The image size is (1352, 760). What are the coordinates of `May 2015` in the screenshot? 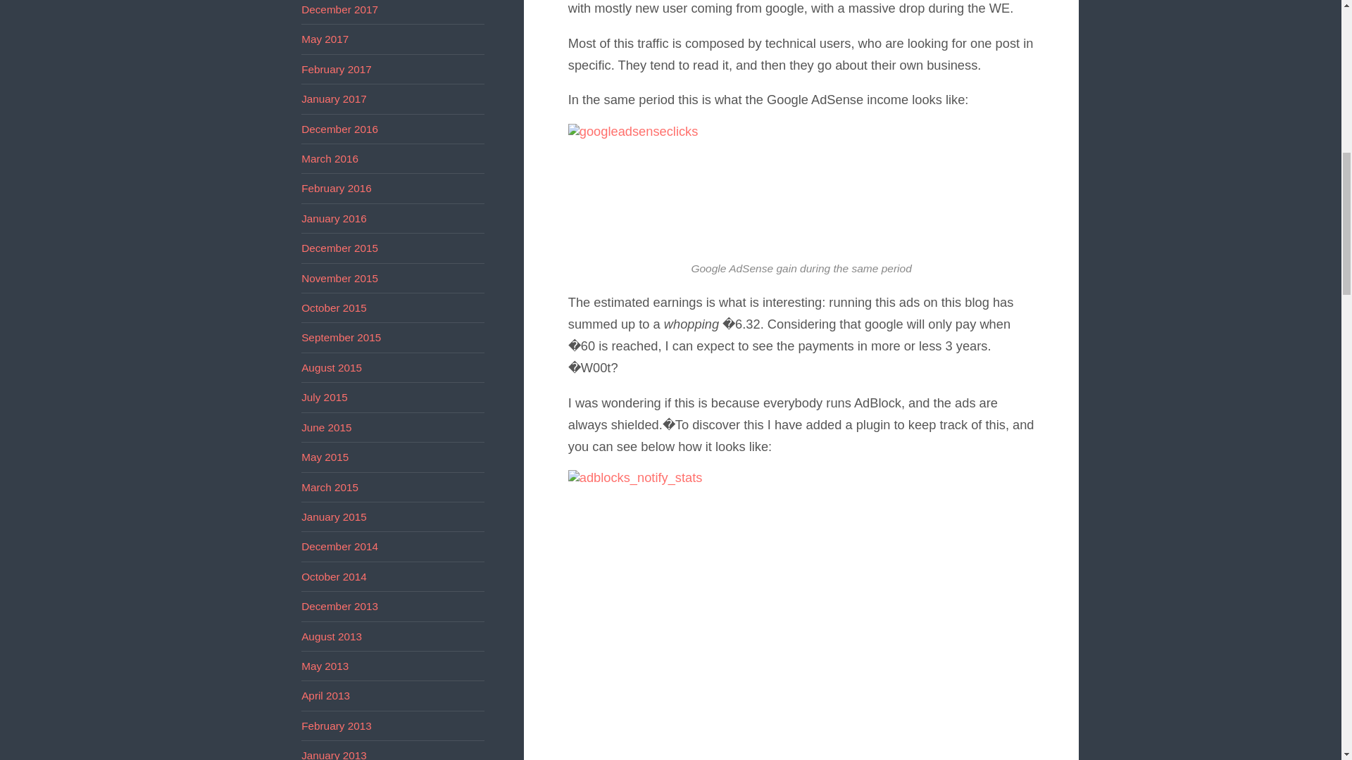 It's located at (325, 457).